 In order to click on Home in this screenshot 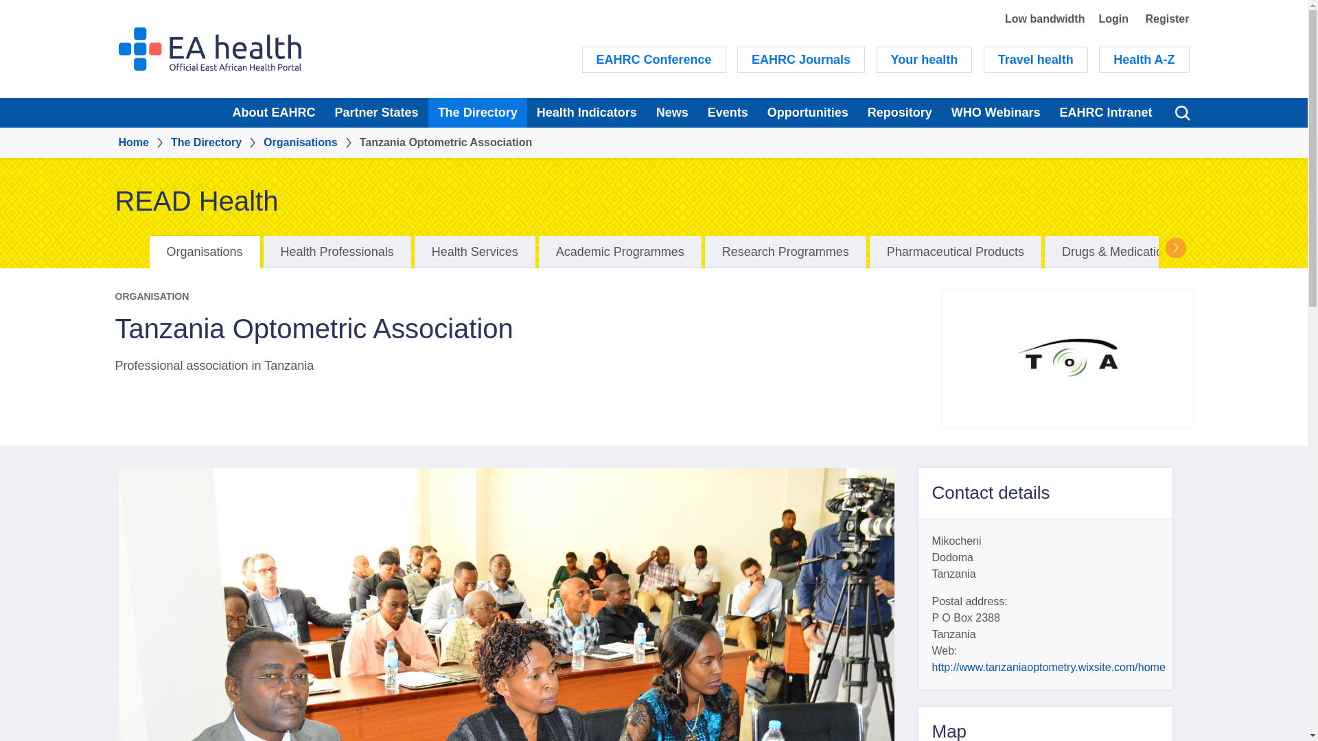, I will do `click(209, 48)`.